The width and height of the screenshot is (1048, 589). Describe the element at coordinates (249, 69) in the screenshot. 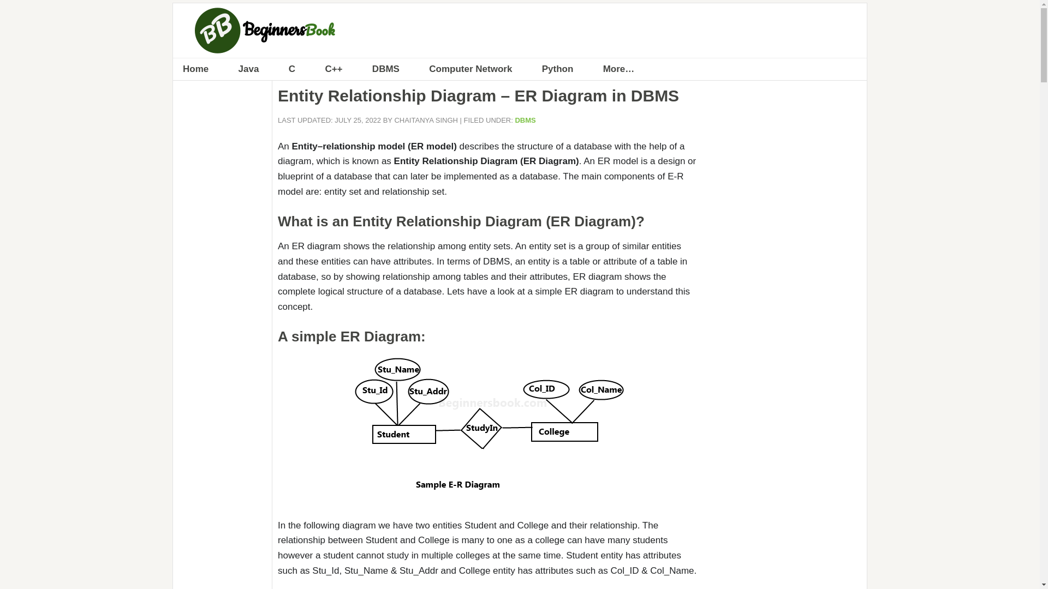

I see `Java` at that location.